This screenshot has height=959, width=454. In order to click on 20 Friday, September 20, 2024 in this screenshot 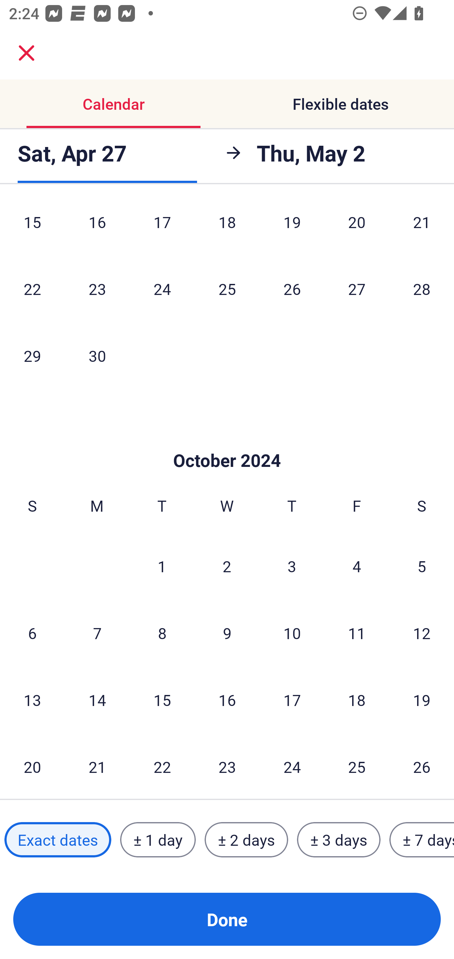, I will do `click(357, 228)`.